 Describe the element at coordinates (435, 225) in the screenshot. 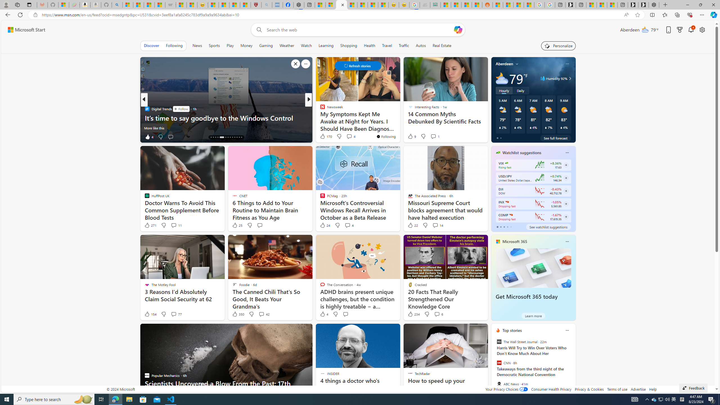

I see `View comments 14 Comment` at that location.